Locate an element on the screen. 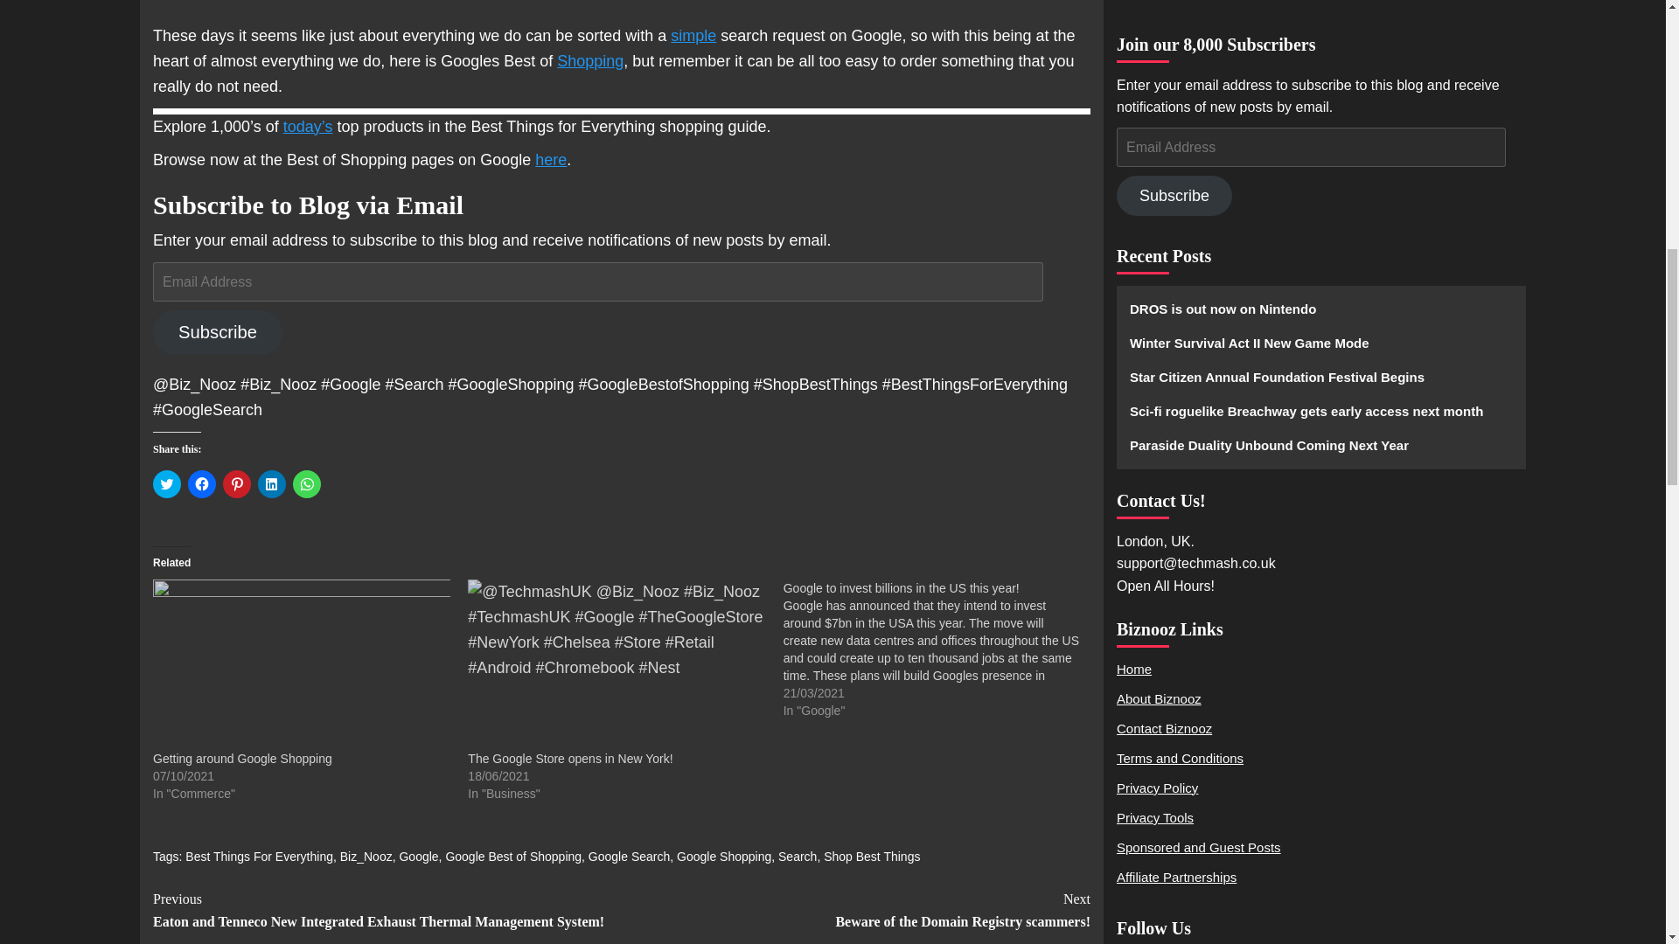  Click to share on LinkedIn is located at coordinates (271, 484).